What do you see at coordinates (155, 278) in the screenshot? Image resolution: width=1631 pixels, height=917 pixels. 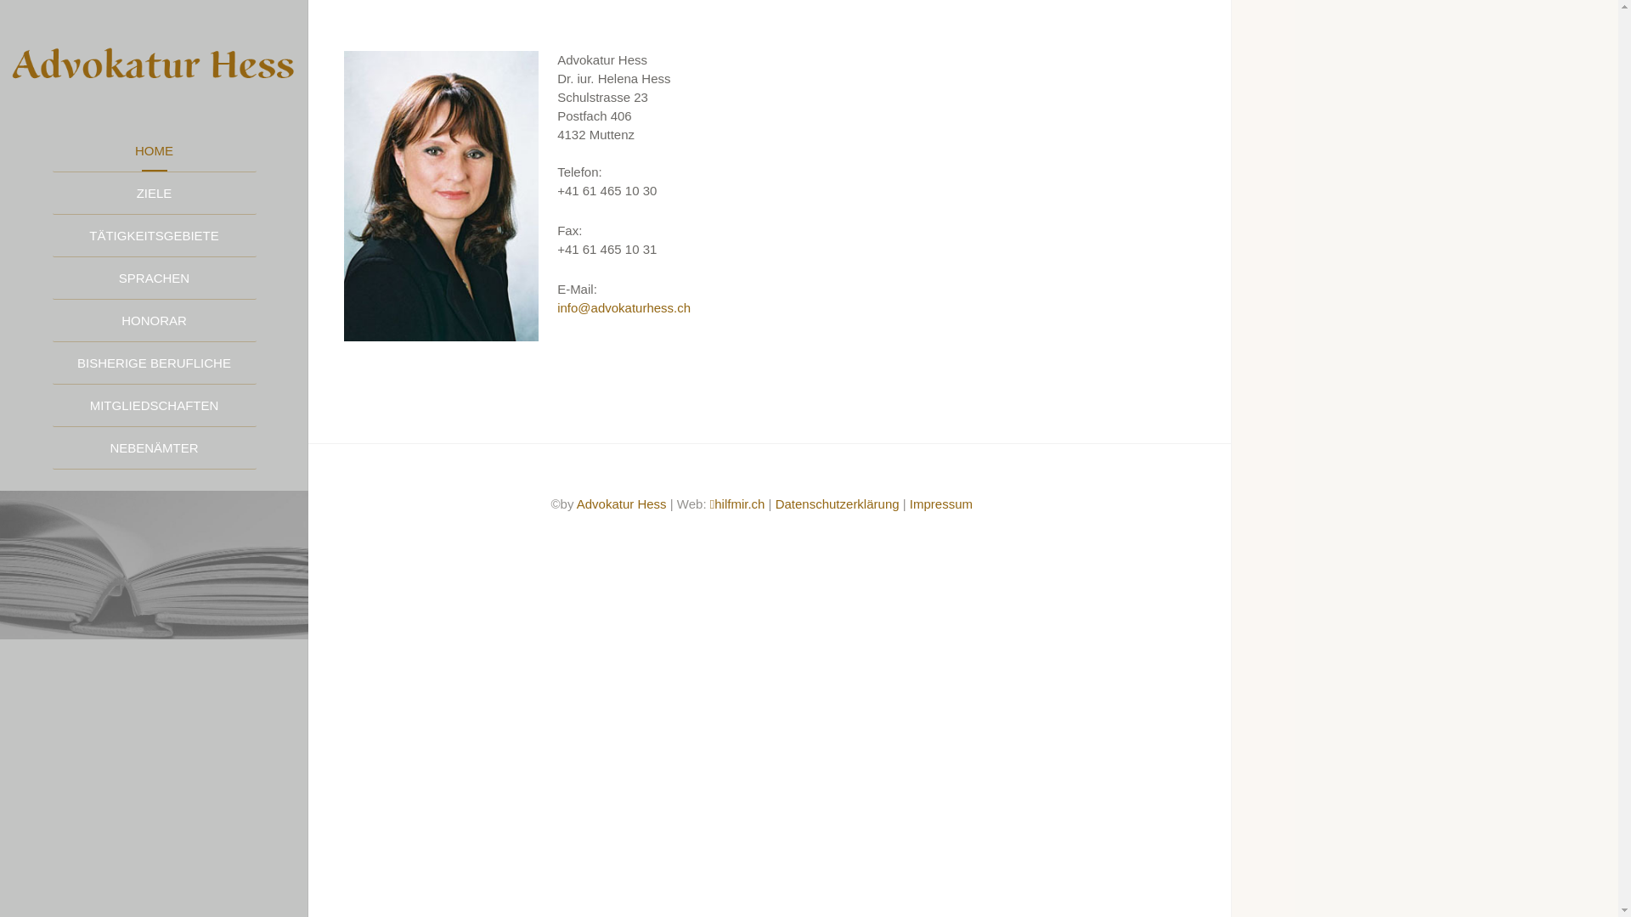 I see `SPRACHEN` at bounding box center [155, 278].